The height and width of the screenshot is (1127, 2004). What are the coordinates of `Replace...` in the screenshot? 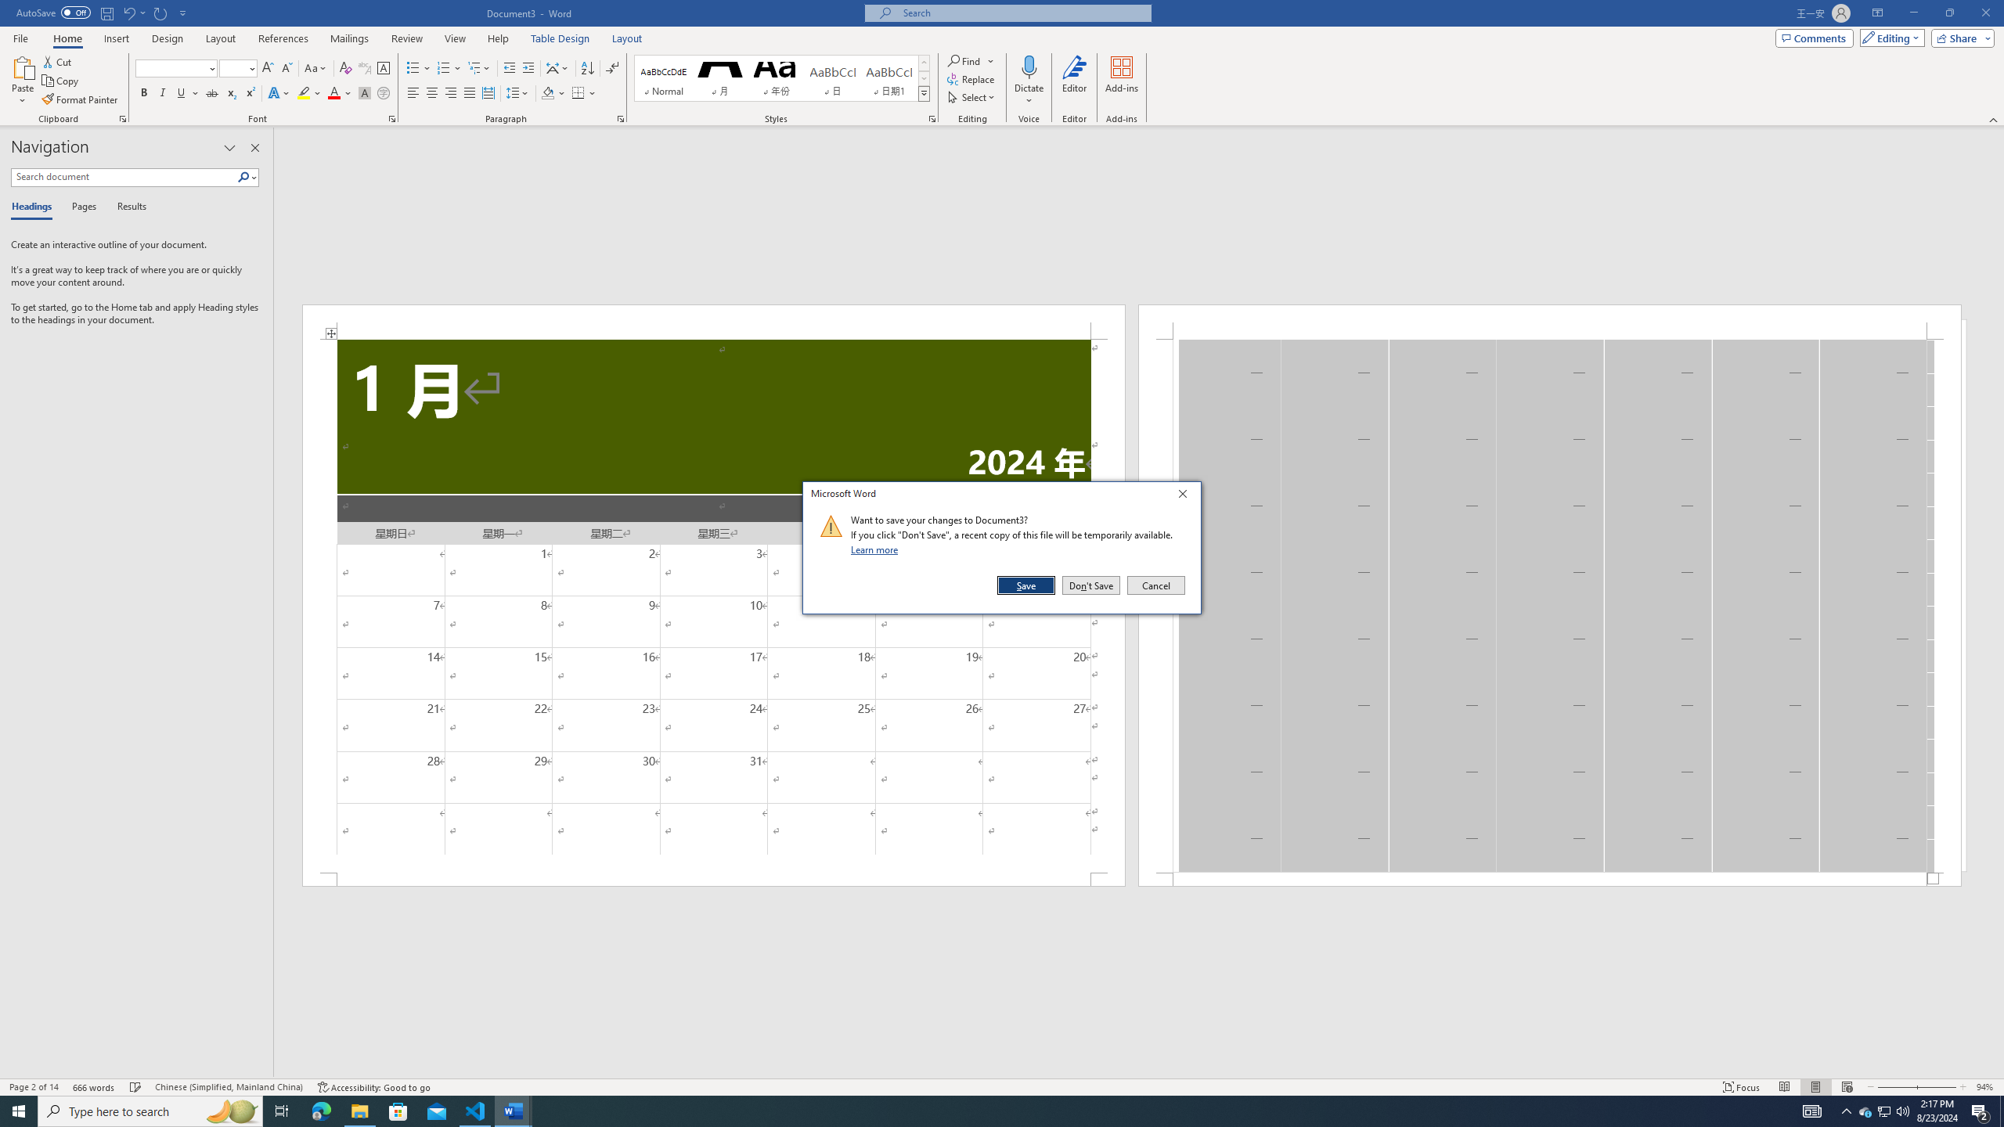 It's located at (971, 78).